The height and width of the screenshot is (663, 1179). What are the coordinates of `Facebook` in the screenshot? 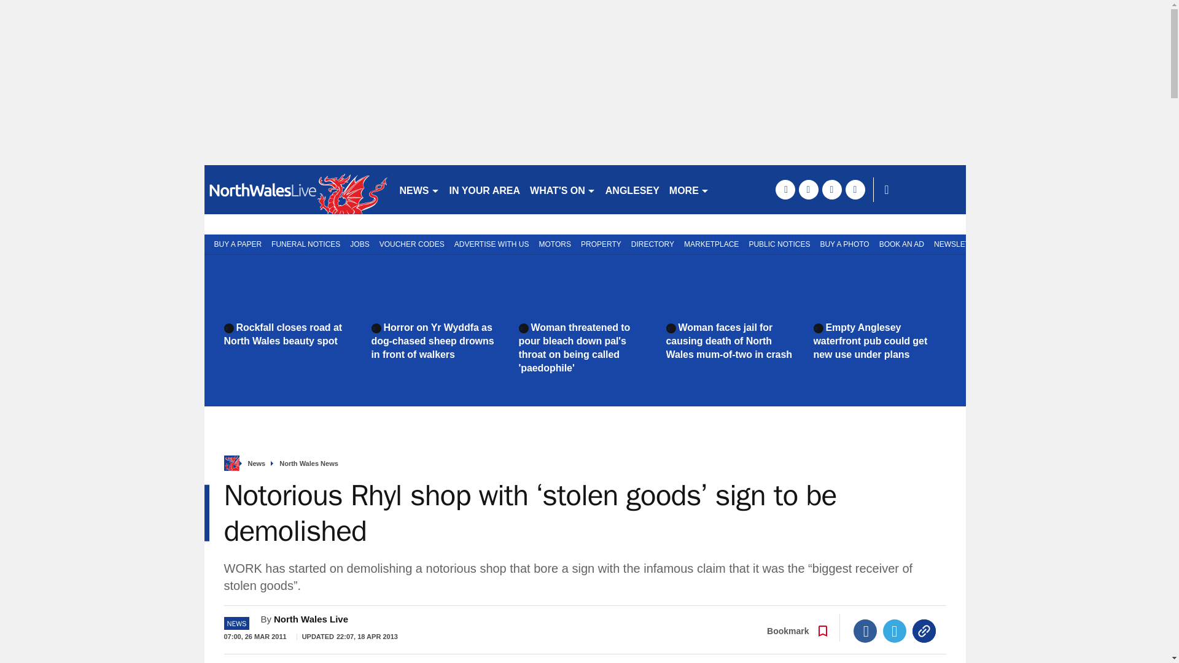 It's located at (865, 630).